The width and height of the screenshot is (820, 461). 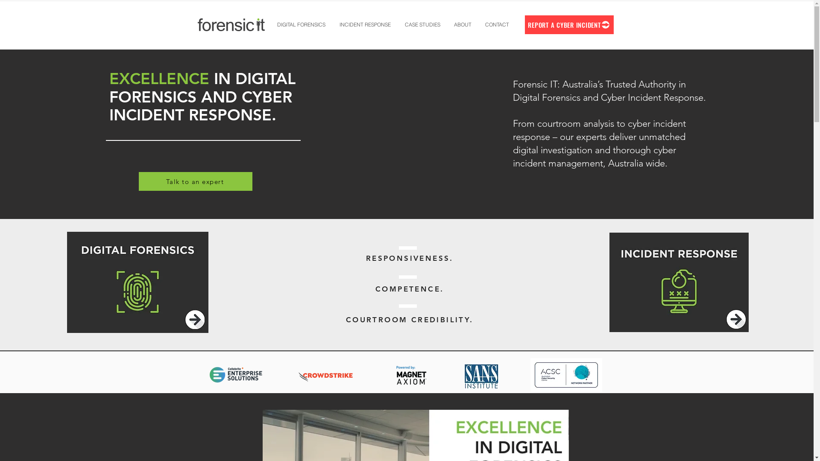 I want to click on Eye, so click(x=679, y=283).